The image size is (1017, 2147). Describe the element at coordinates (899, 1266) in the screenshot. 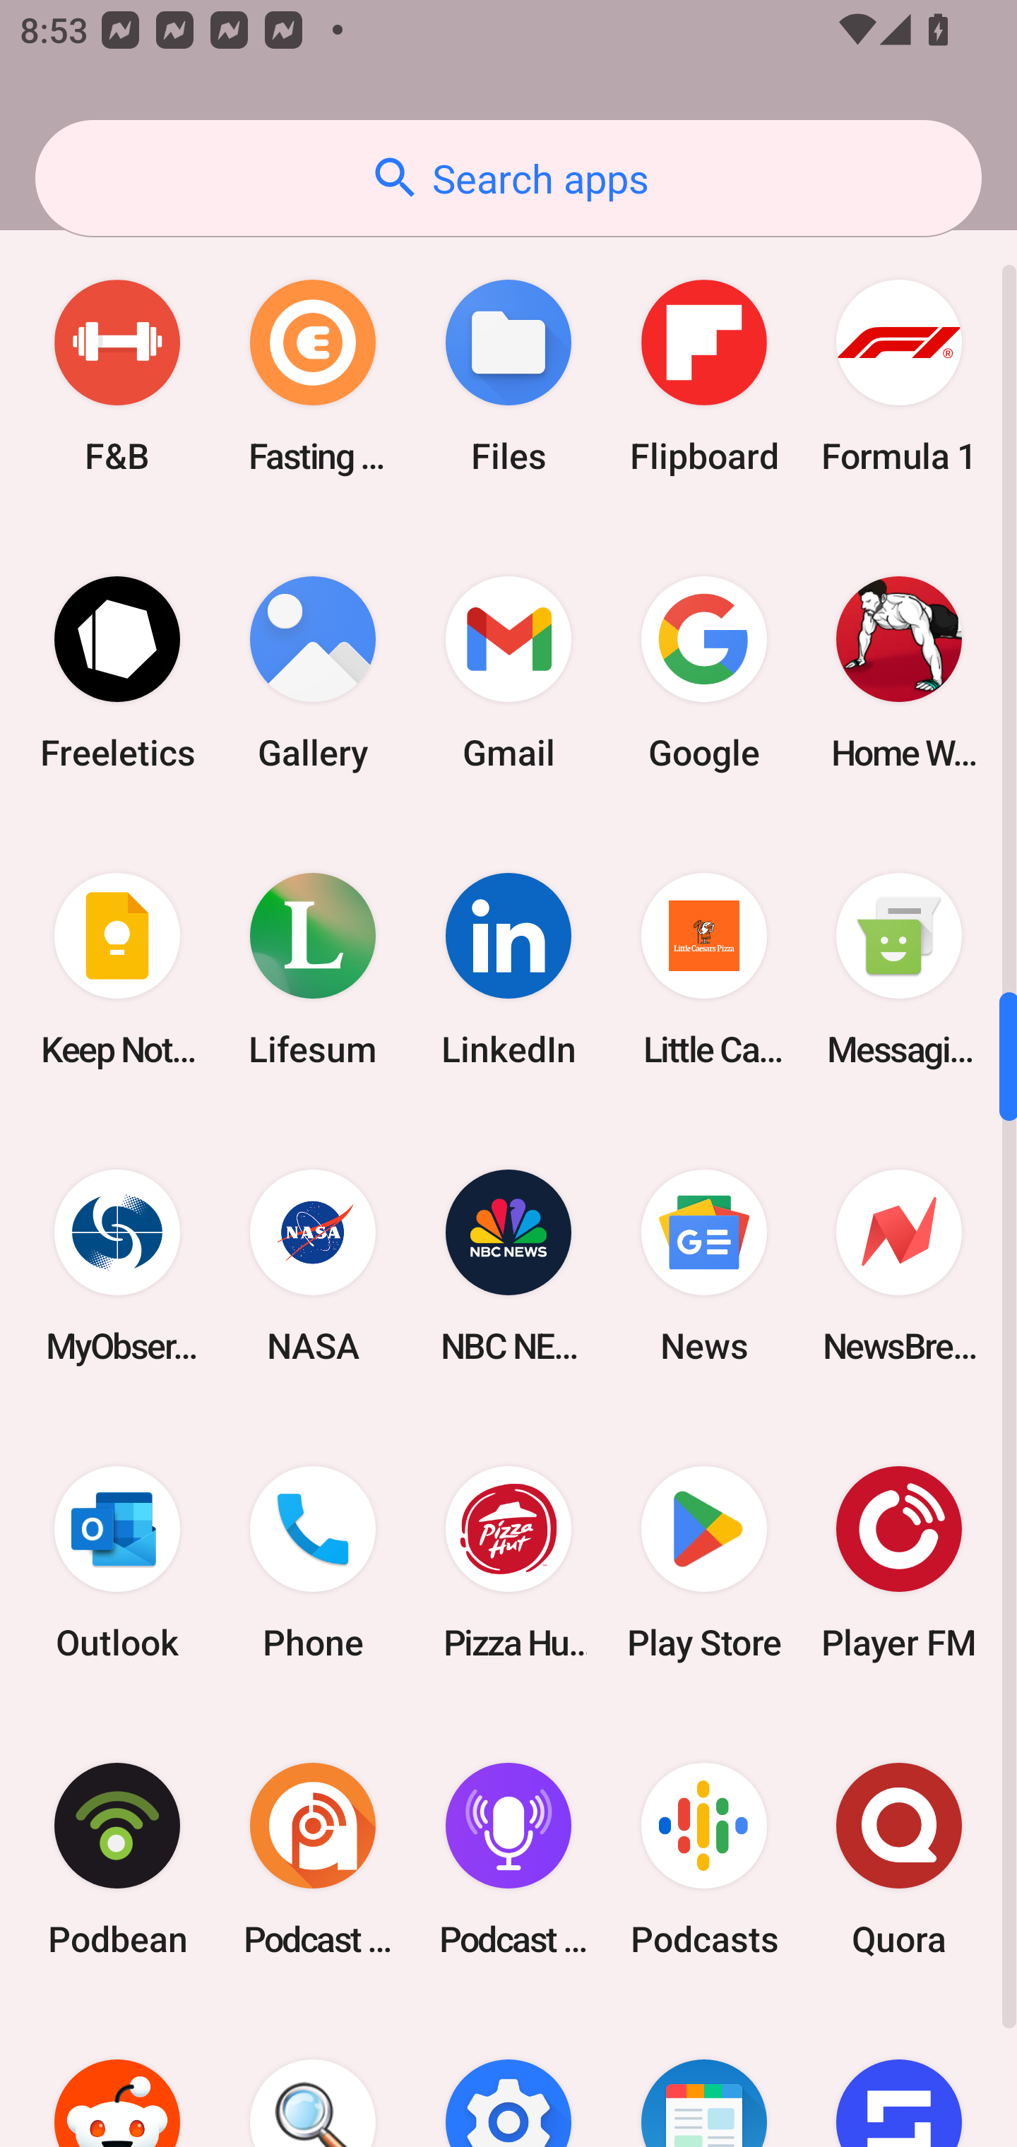

I see `NewsBreak` at that location.